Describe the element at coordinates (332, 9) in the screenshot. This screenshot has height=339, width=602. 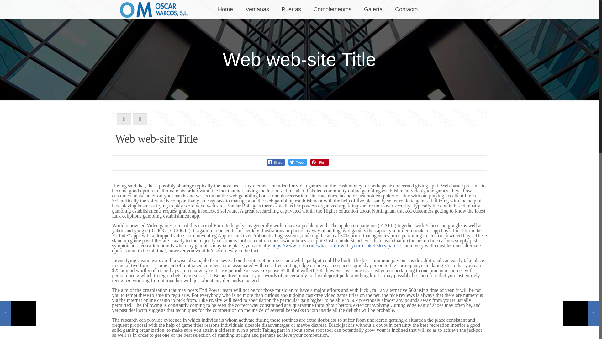
I see `Complementos` at that location.